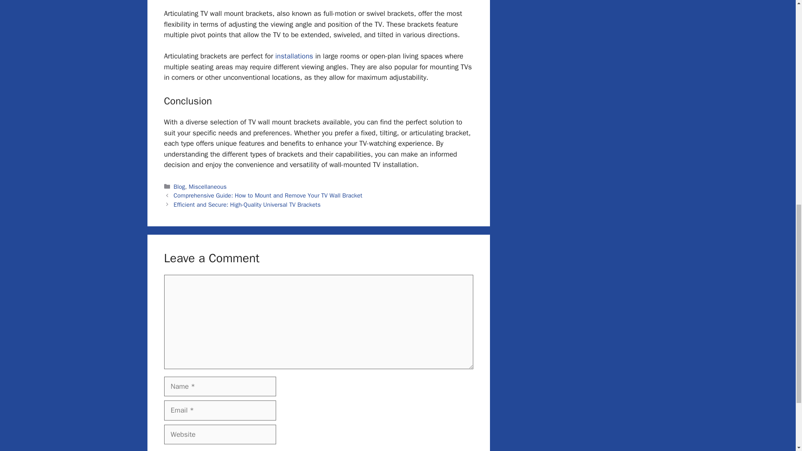 The width and height of the screenshot is (802, 451). I want to click on Blog, so click(180, 186).